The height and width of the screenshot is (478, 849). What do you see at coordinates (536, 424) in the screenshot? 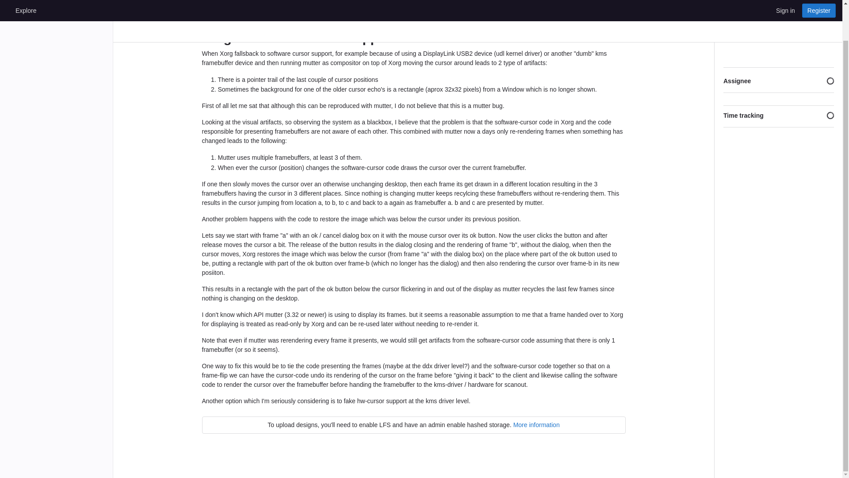
I see `More information` at bounding box center [536, 424].